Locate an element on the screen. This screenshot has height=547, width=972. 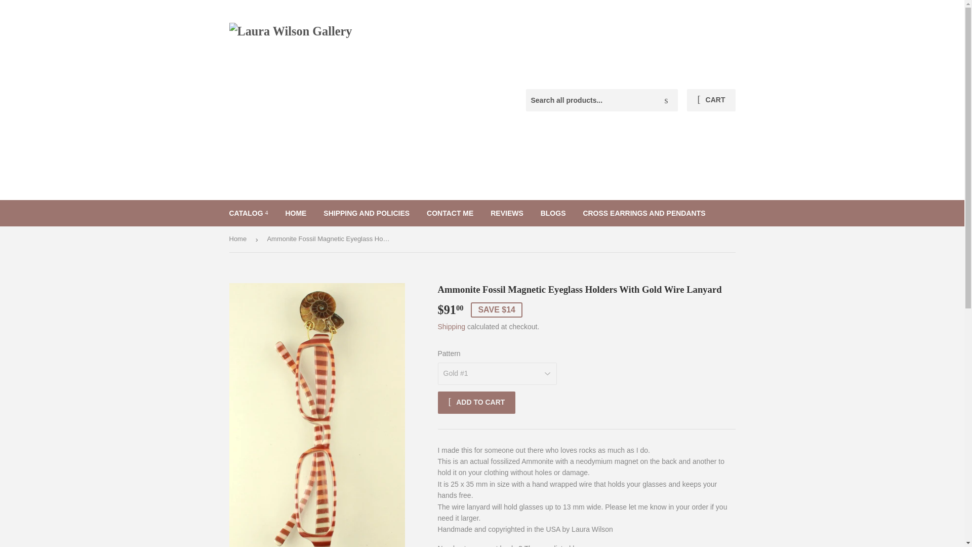
CART is located at coordinates (711, 100).